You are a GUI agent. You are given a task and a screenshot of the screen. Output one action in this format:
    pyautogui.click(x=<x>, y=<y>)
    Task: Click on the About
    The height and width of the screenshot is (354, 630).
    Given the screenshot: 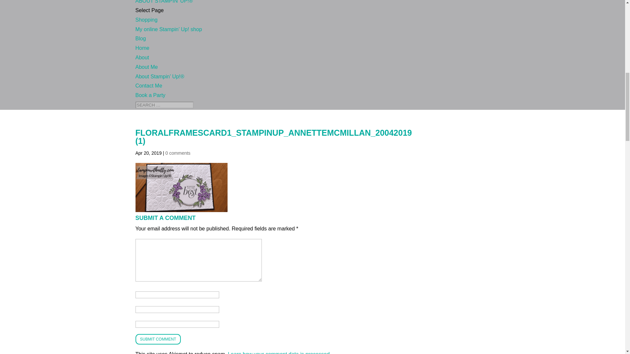 What is the action you would take?
    pyautogui.click(x=142, y=57)
    